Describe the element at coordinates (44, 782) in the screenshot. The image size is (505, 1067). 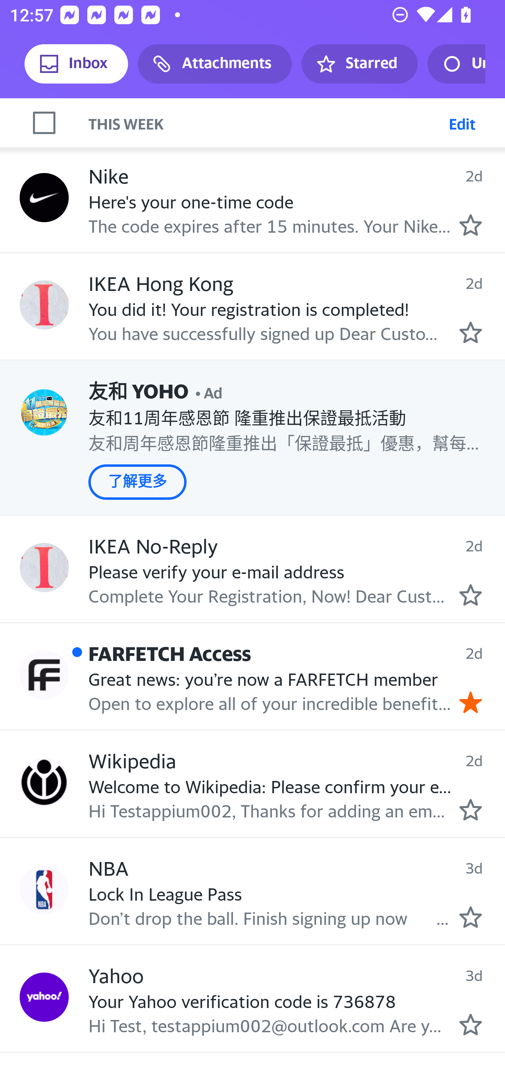
I see `Profile
Wikipedia` at that location.